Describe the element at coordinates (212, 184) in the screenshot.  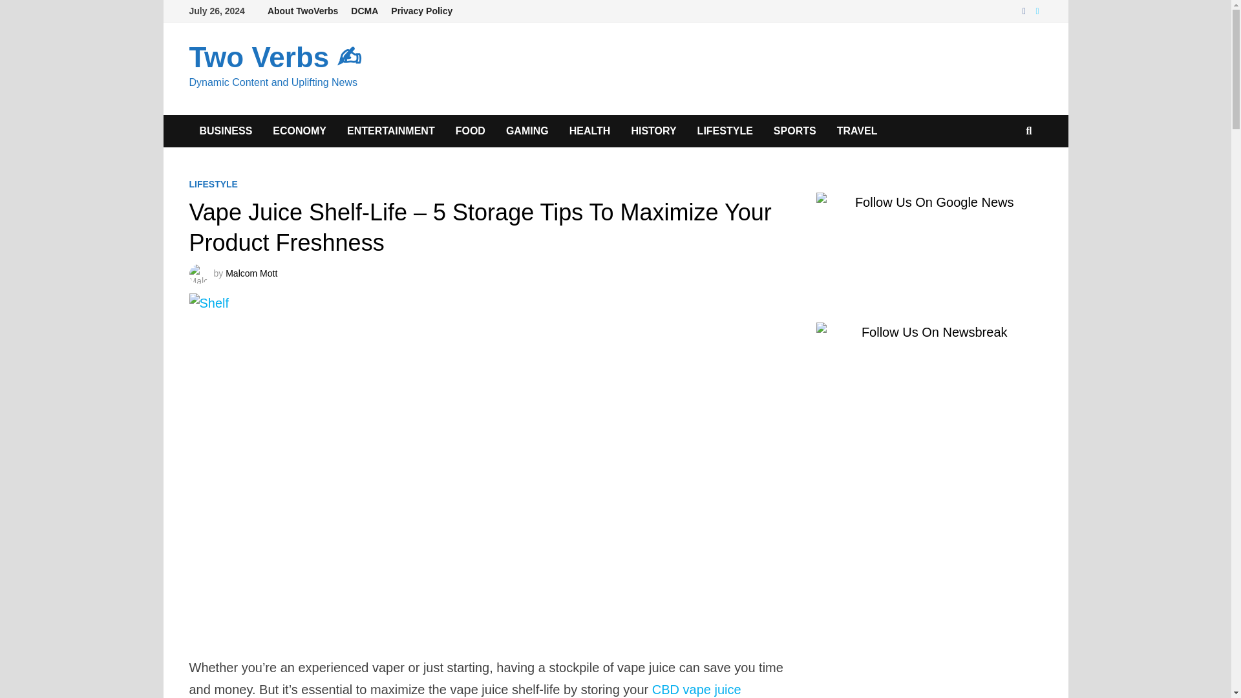
I see `LIFESTYLE` at that location.